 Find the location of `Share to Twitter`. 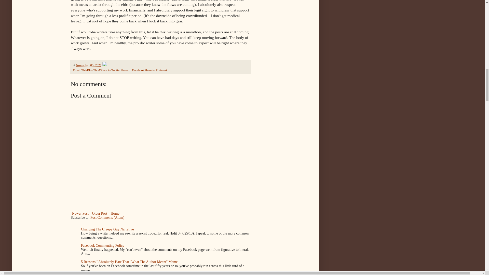

Share to Twitter is located at coordinates (110, 70).